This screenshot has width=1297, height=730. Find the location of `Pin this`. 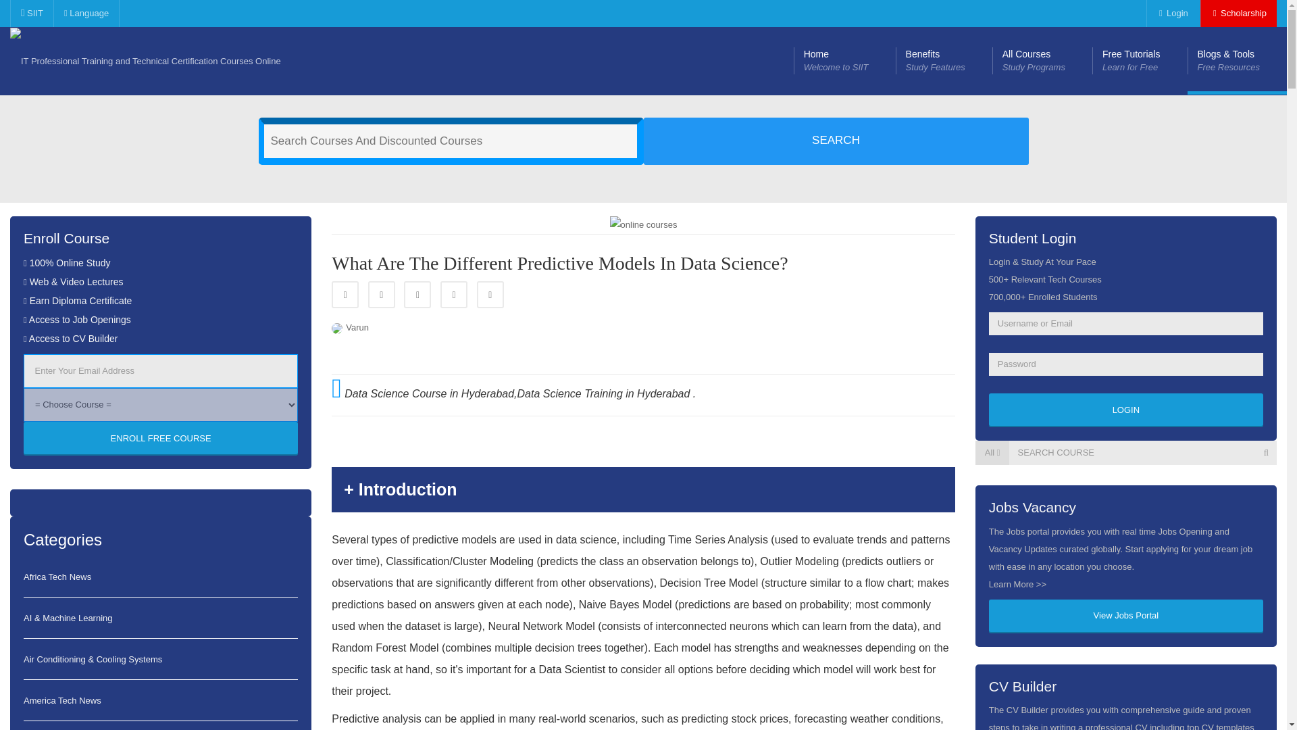

Pin this is located at coordinates (1125, 410).